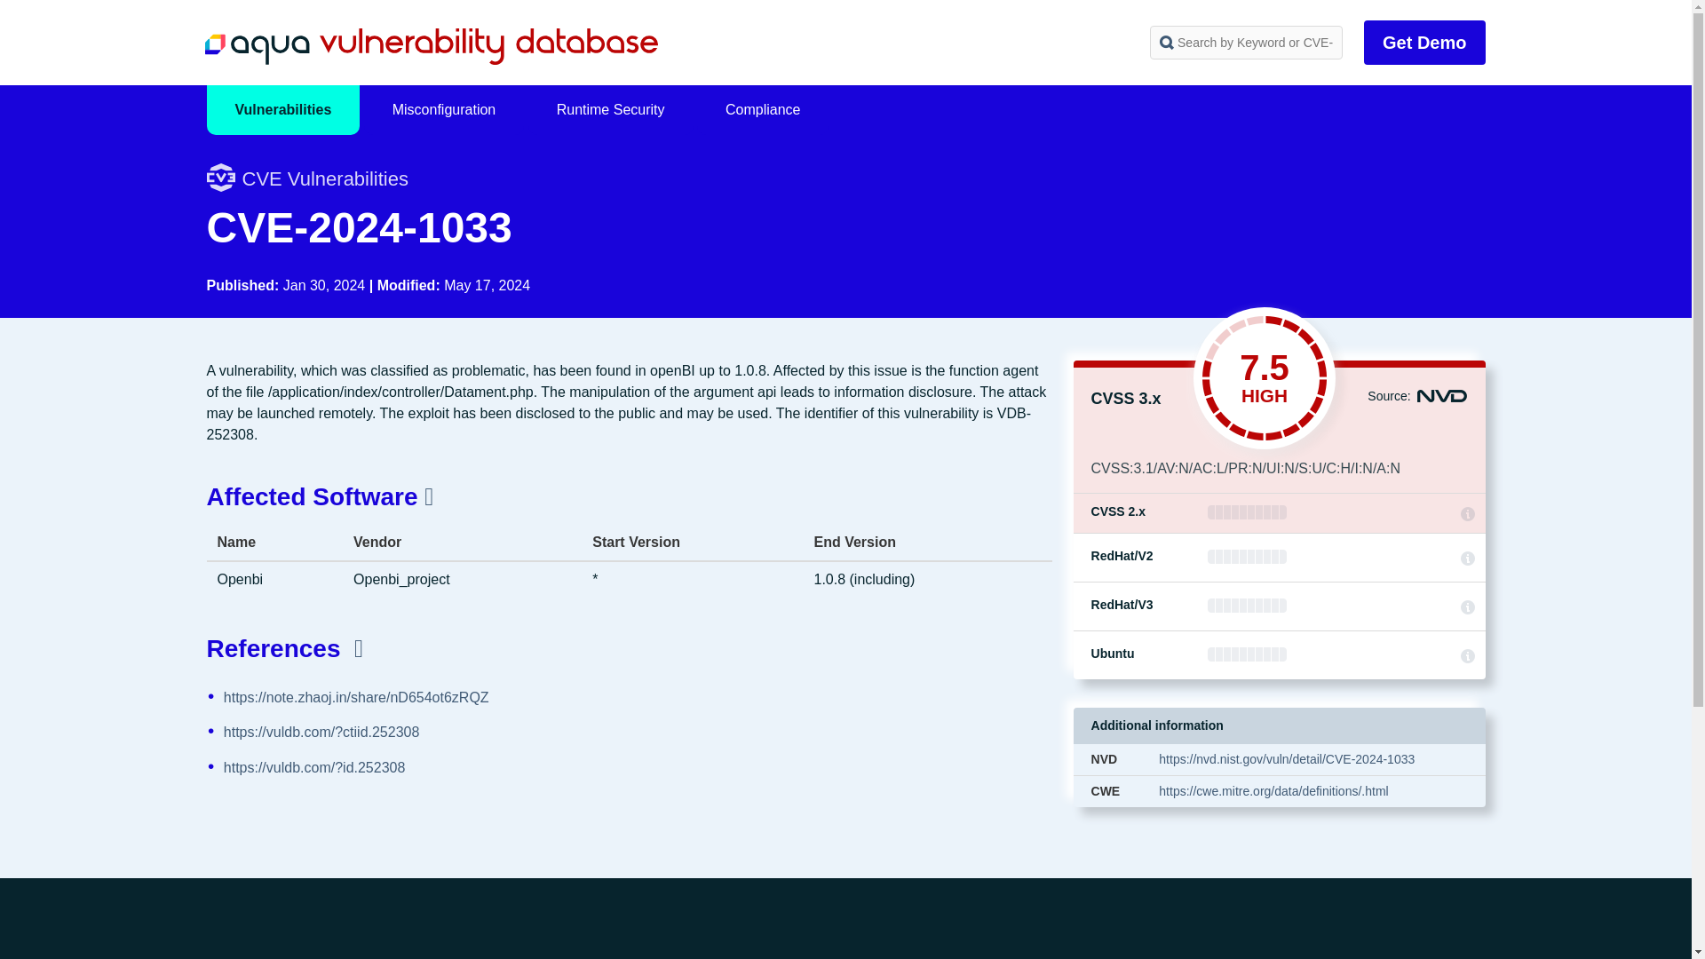  Describe the element at coordinates (1424, 43) in the screenshot. I see `Get Demo` at that location.